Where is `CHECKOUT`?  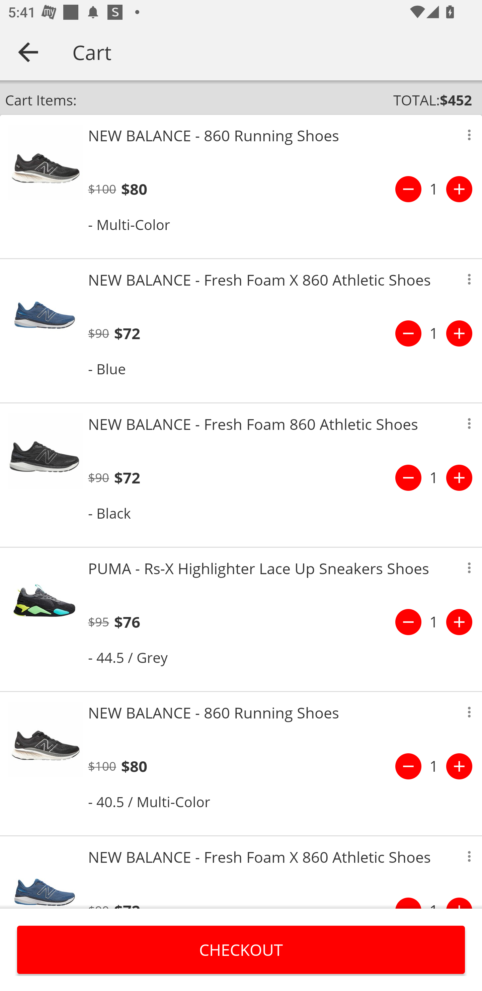
CHECKOUT is located at coordinates (241, 949).